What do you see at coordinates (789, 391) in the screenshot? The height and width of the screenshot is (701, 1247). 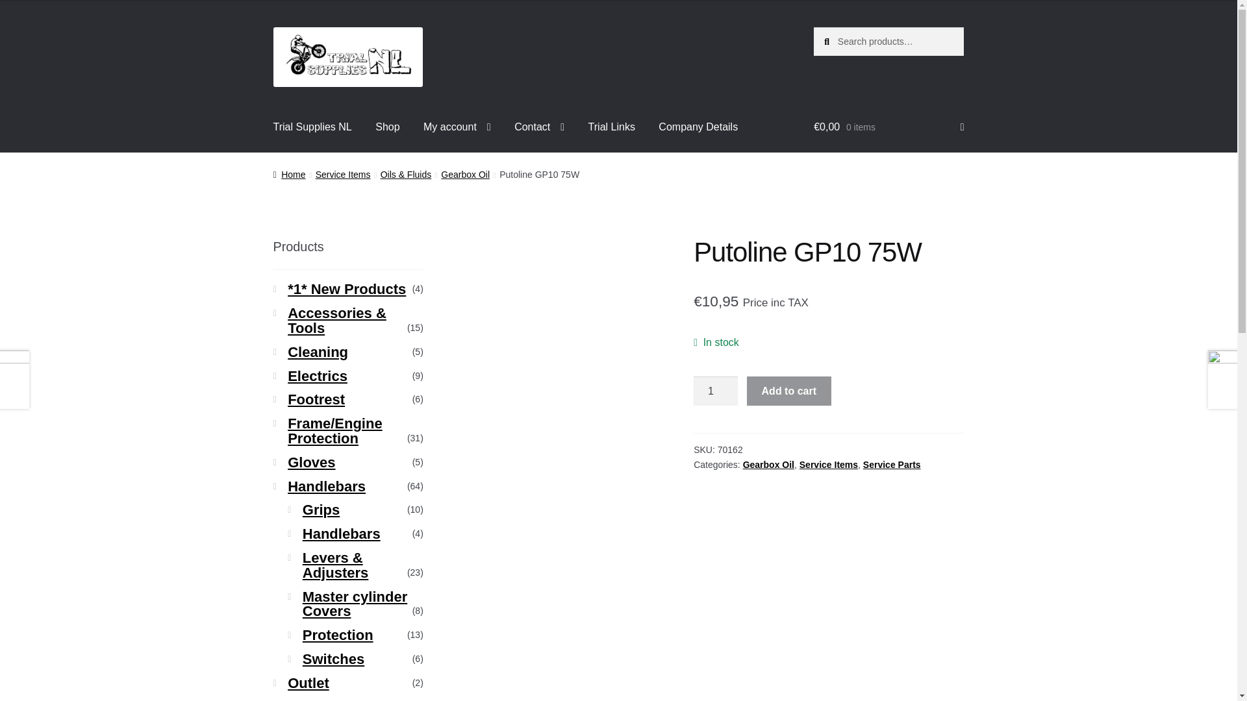 I see `Add to cart` at bounding box center [789, 391].